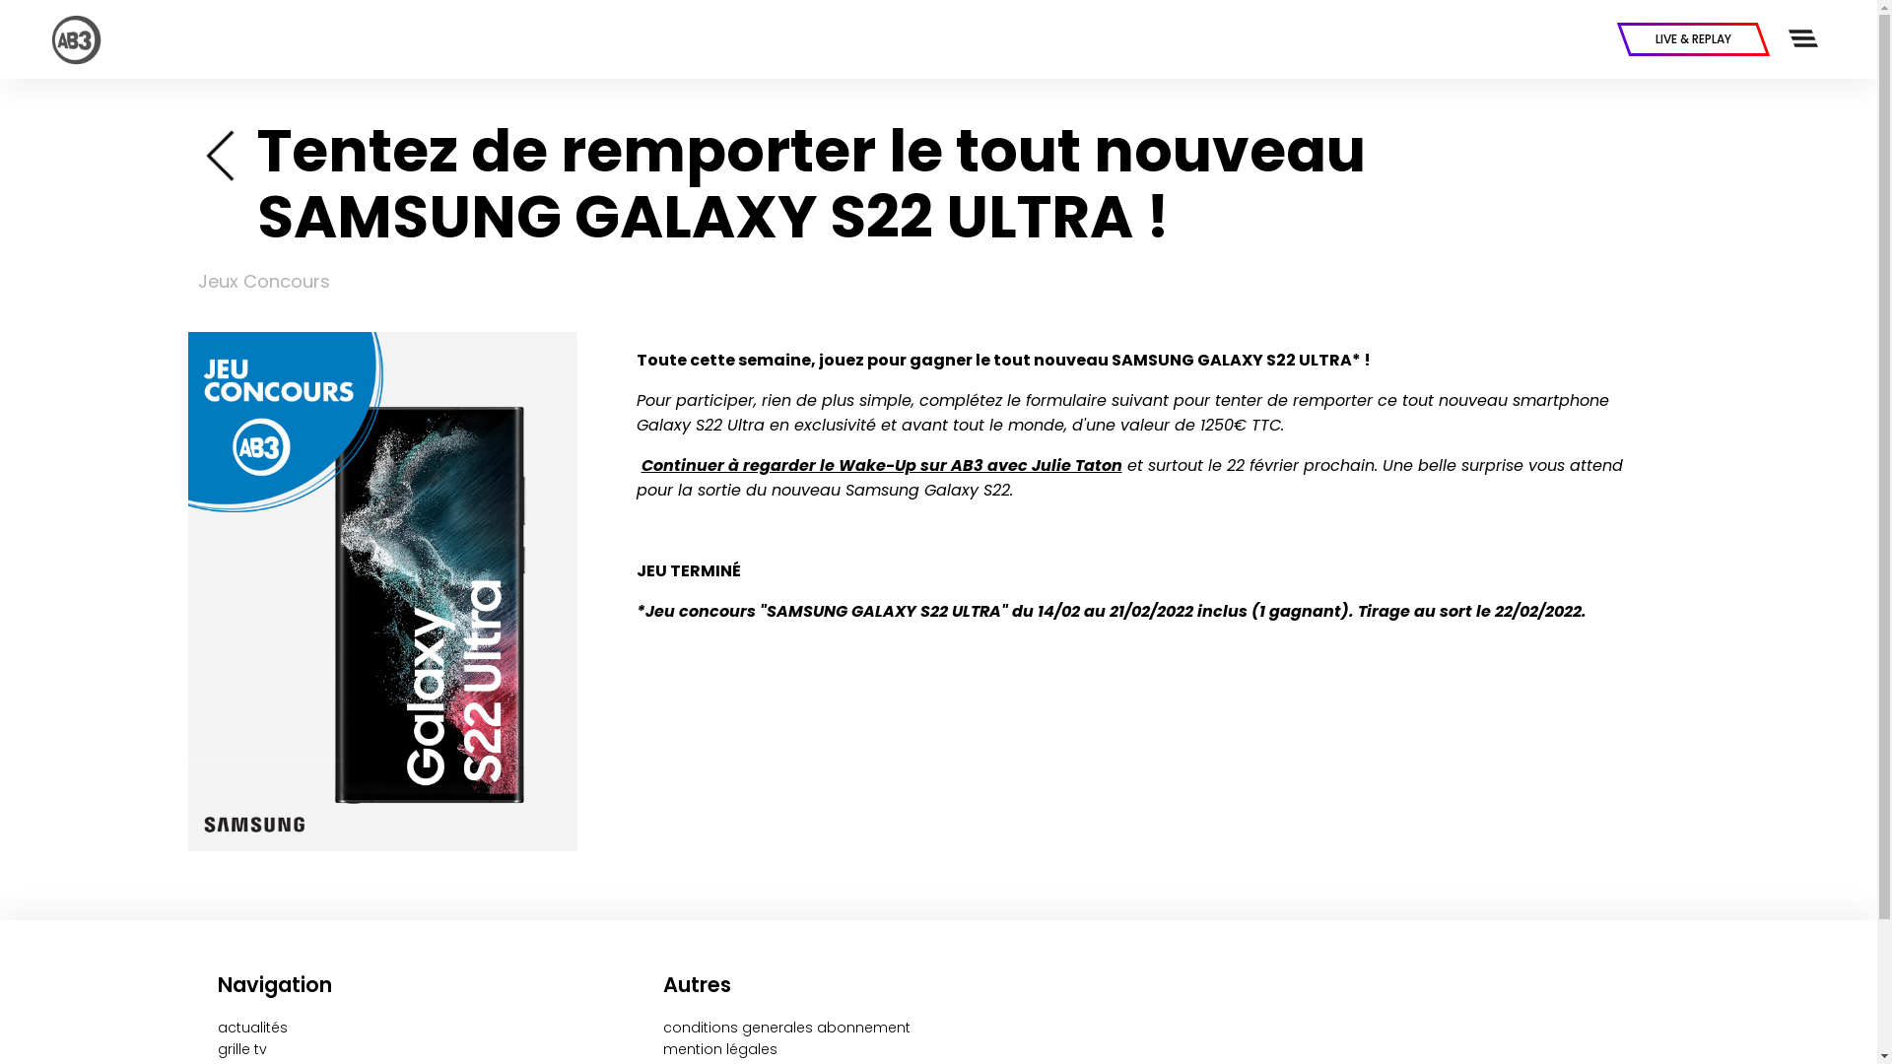 The image size is (1892, 1064). What do you see at coordinates (786, 1028) in the screenshot?
I see `conditions generales abonnement` at bounding box center [786, 1028].